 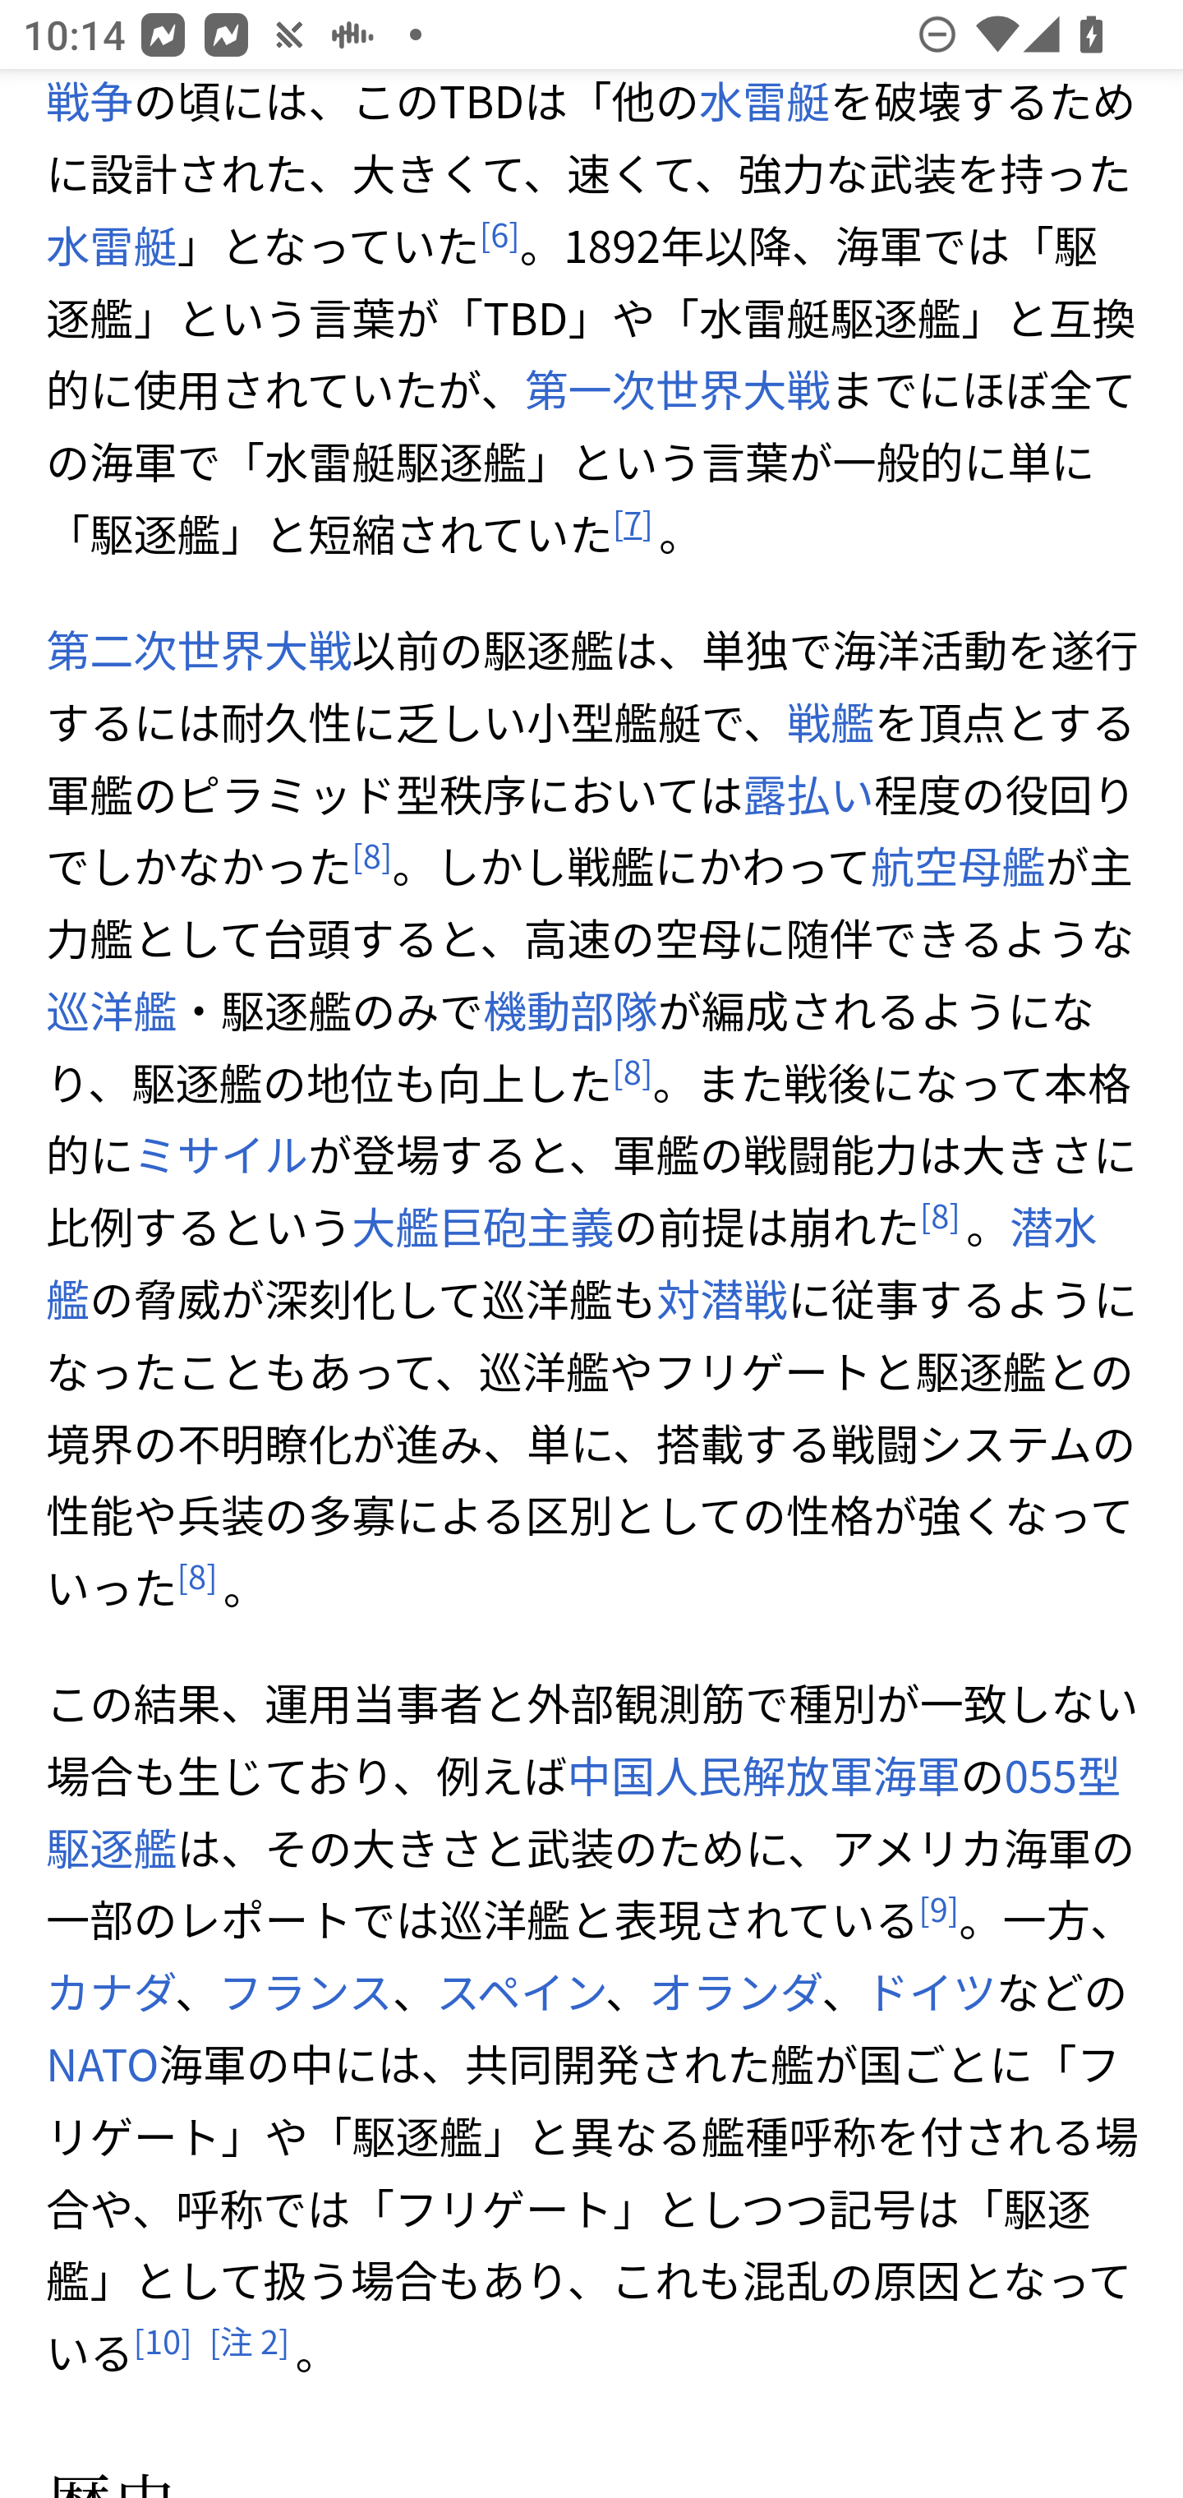 What do you see at coordinates (721, 1298) in the screenshot?
I see `対潜戦` at bounding box center [721, 1298].